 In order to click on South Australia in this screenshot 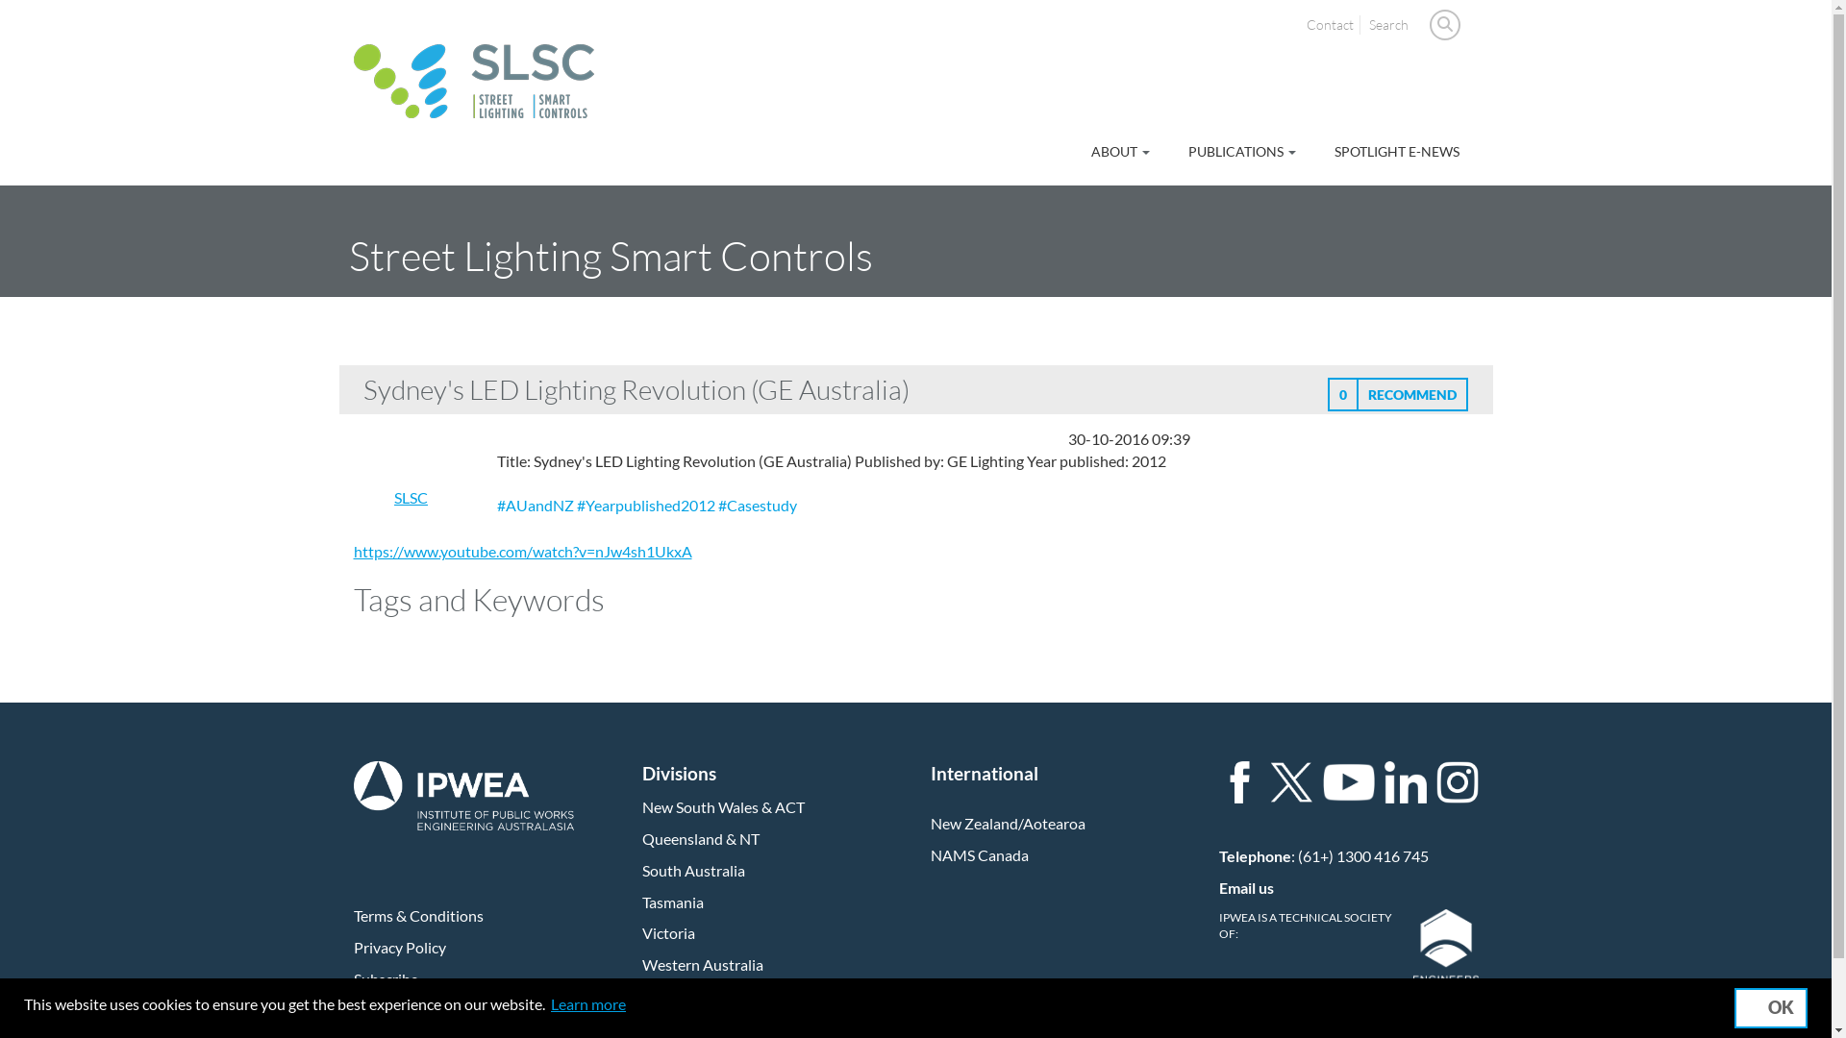, I will do `click(694, 871)`.